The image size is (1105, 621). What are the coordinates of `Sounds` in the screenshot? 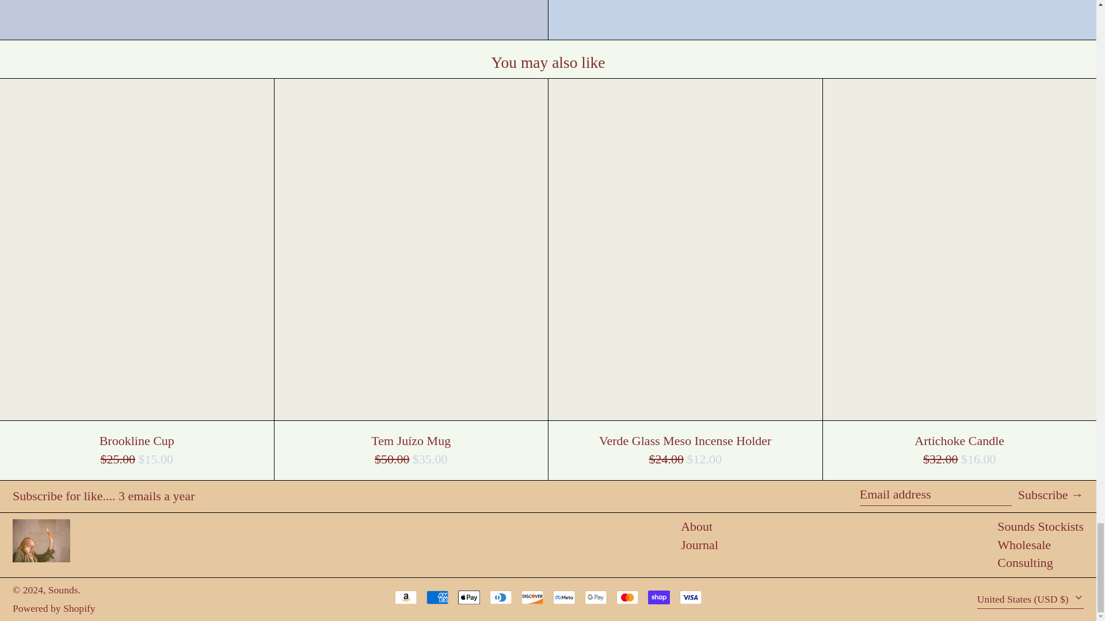 It's located at (63, 590).